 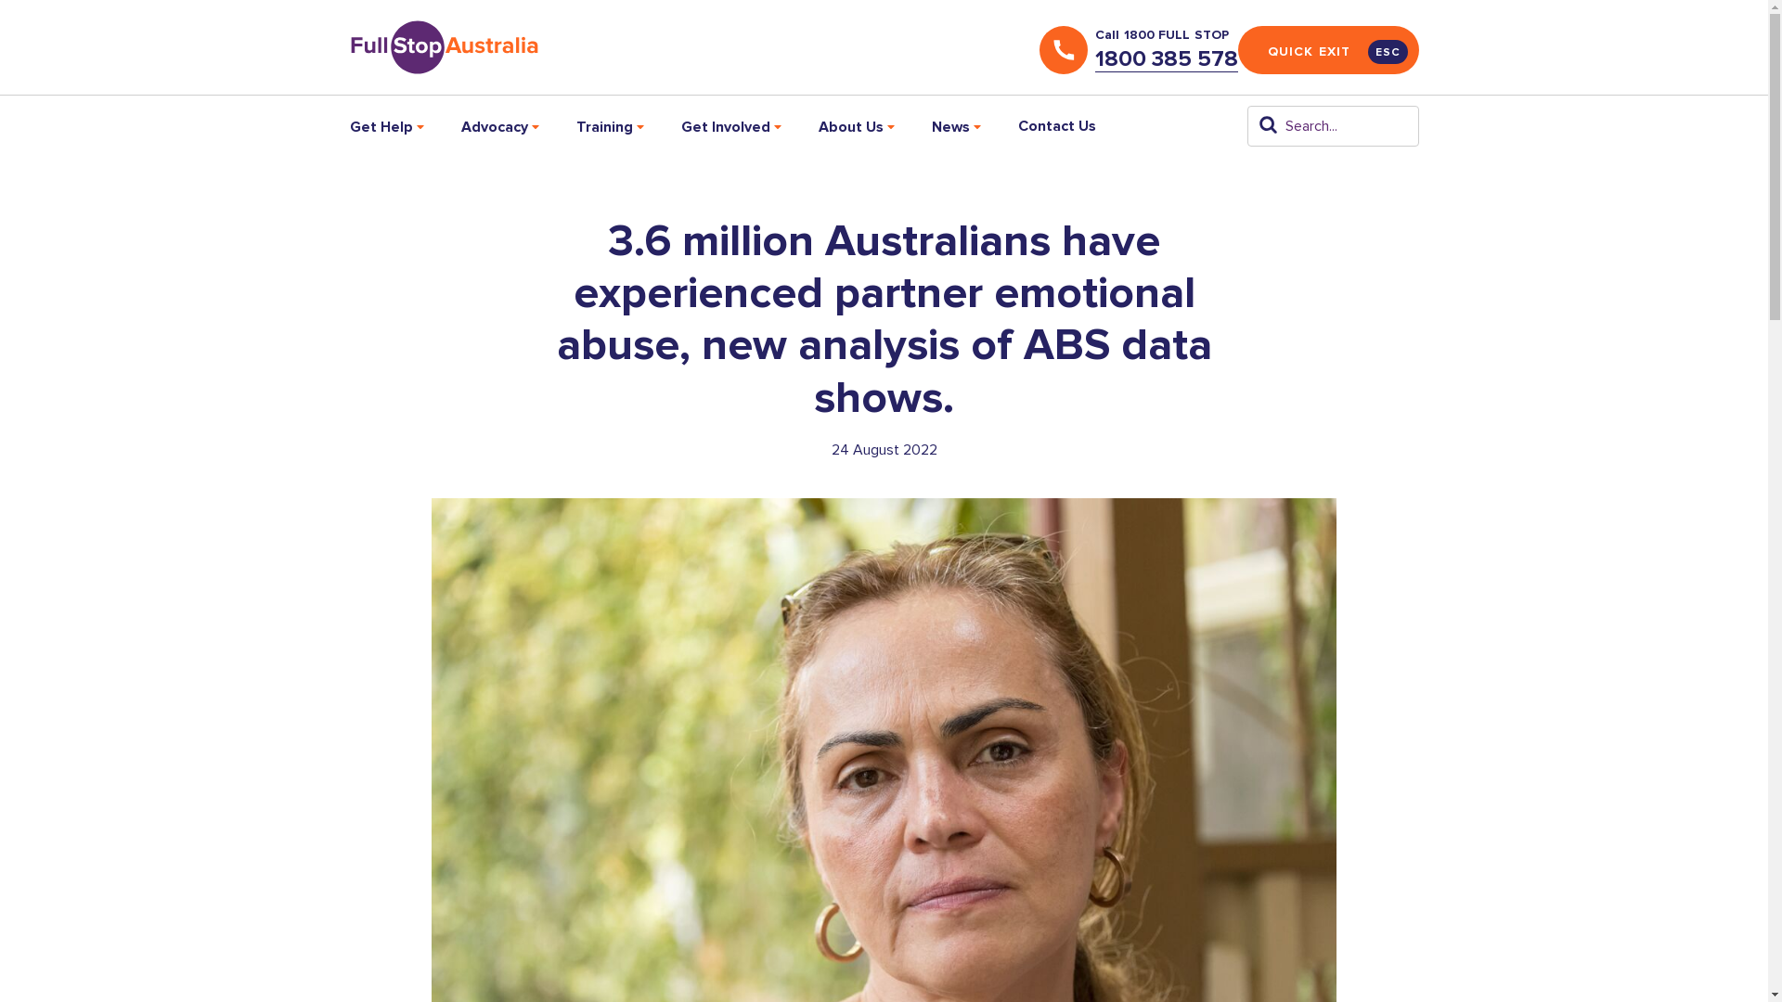 I want to click on News, so click(x=956, y=126).